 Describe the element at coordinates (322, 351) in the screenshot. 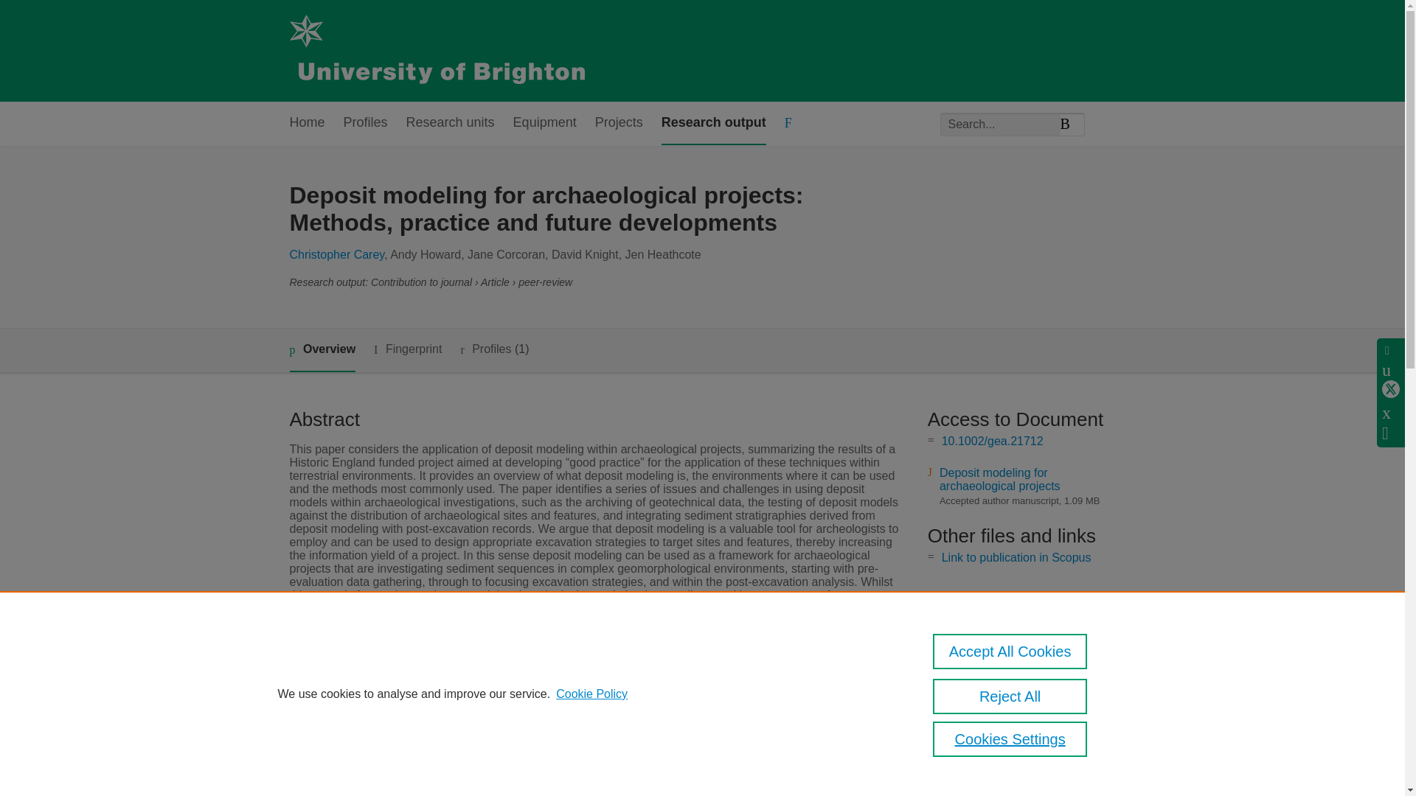

I see `Overview` at that location.